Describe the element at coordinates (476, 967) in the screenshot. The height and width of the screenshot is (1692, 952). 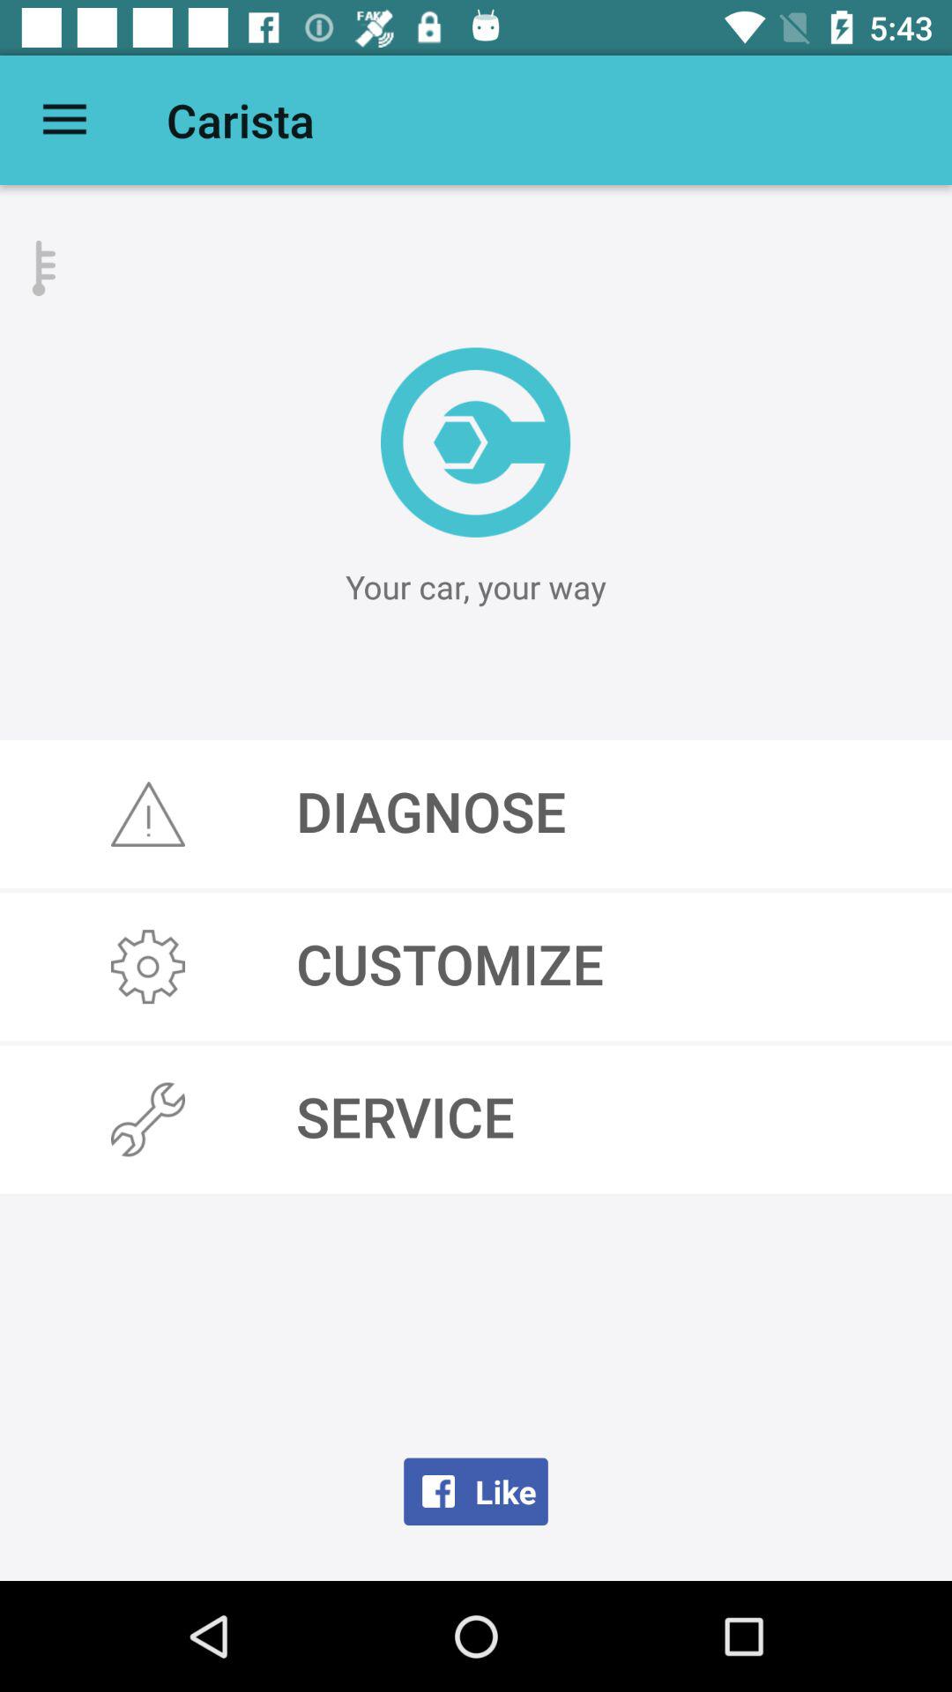
I see `open item above the service` at that location.